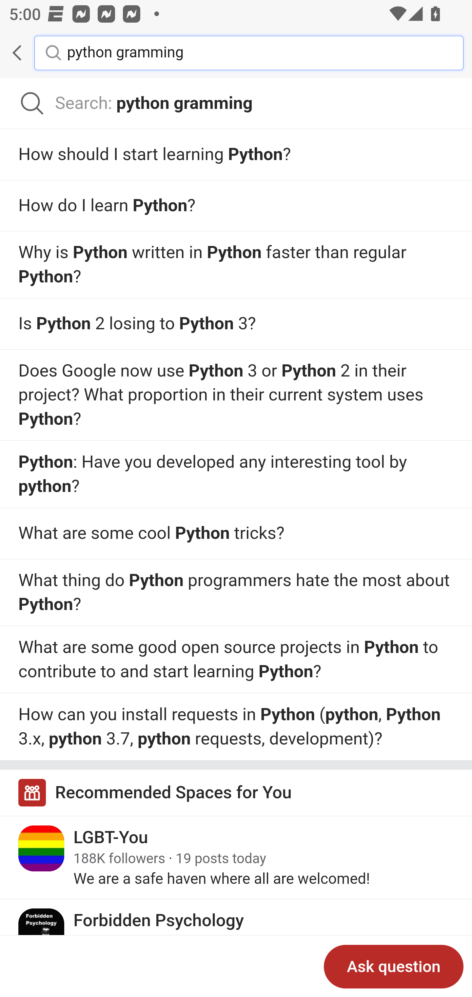 The image size is (472, 997). What do you see at coordinates (41, 53) in the screenshot?
I see `Me` at bounding box center [41, 53].